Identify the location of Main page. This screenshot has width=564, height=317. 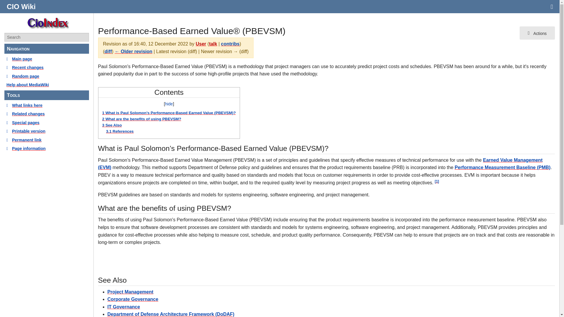
(47, 59).